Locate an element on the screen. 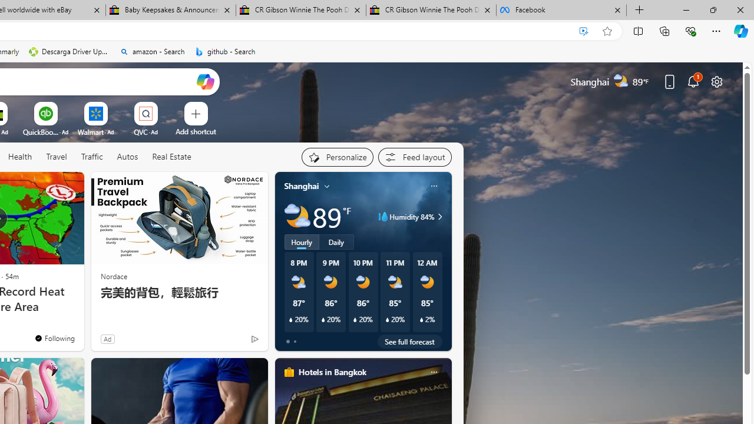 This screenshot has width=754, height=424. Minimize is located at coordinates (686, 9).